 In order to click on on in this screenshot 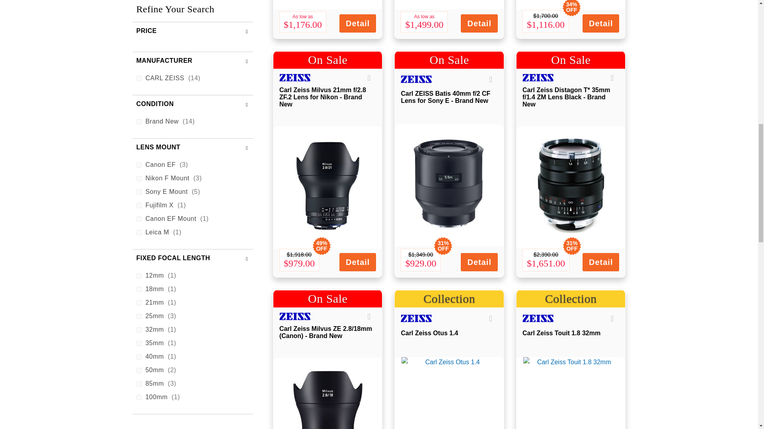, I will do `click(138, 71)`.